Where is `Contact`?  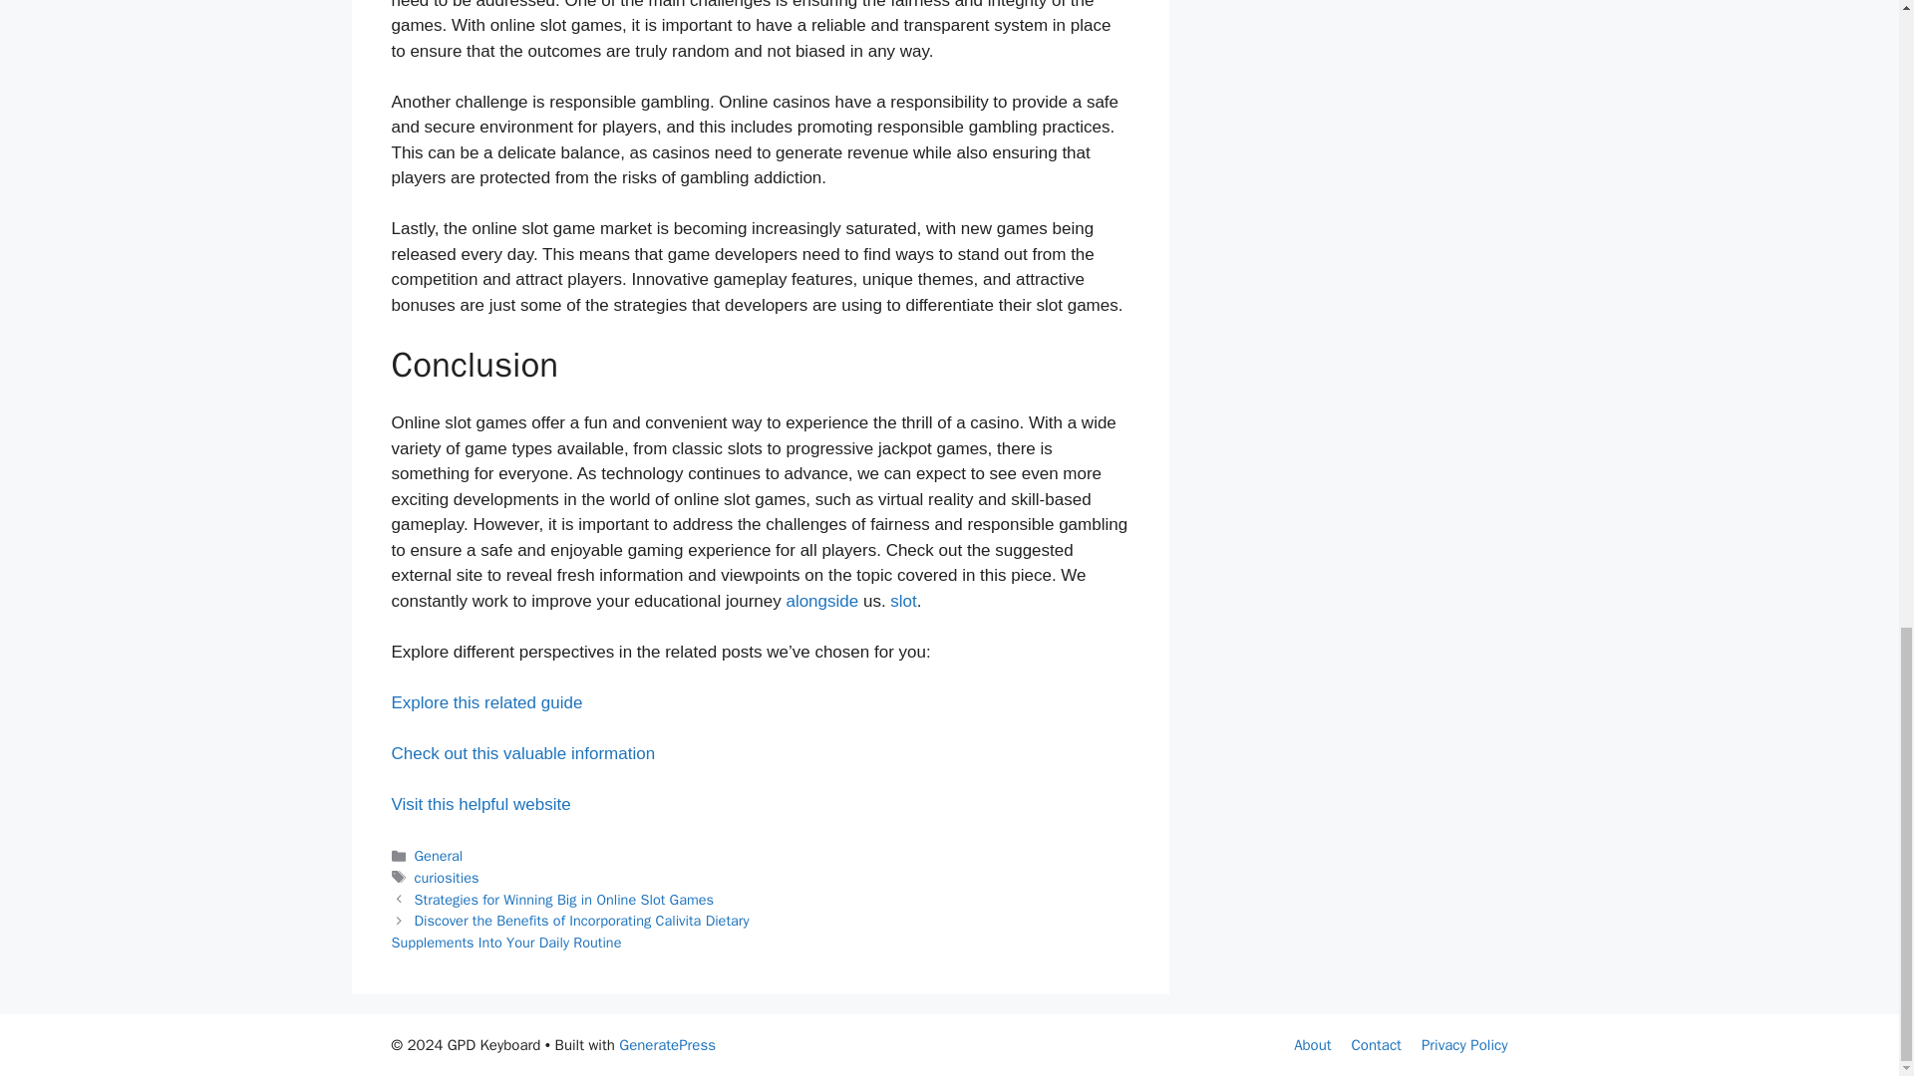 Contact is located at coordinates (1376, 1045).